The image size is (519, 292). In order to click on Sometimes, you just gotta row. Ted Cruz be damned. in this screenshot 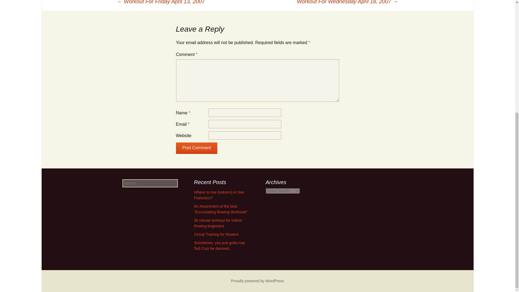, I will do `click(220, 245)`.